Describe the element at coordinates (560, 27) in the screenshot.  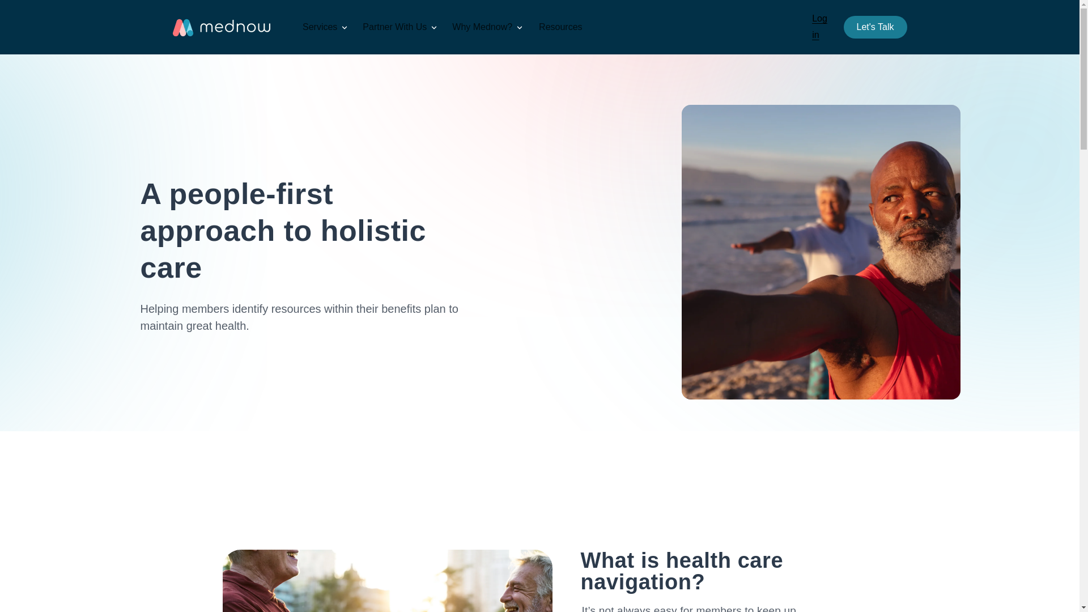
I see `Resources` at that location.